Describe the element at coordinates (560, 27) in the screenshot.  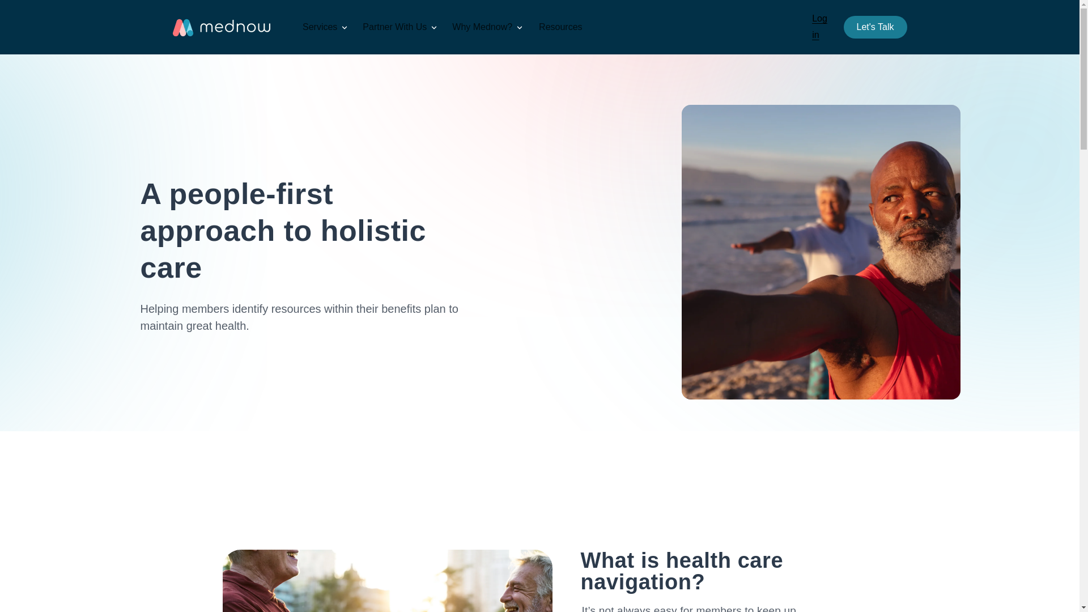
I see `Resources` at that location.